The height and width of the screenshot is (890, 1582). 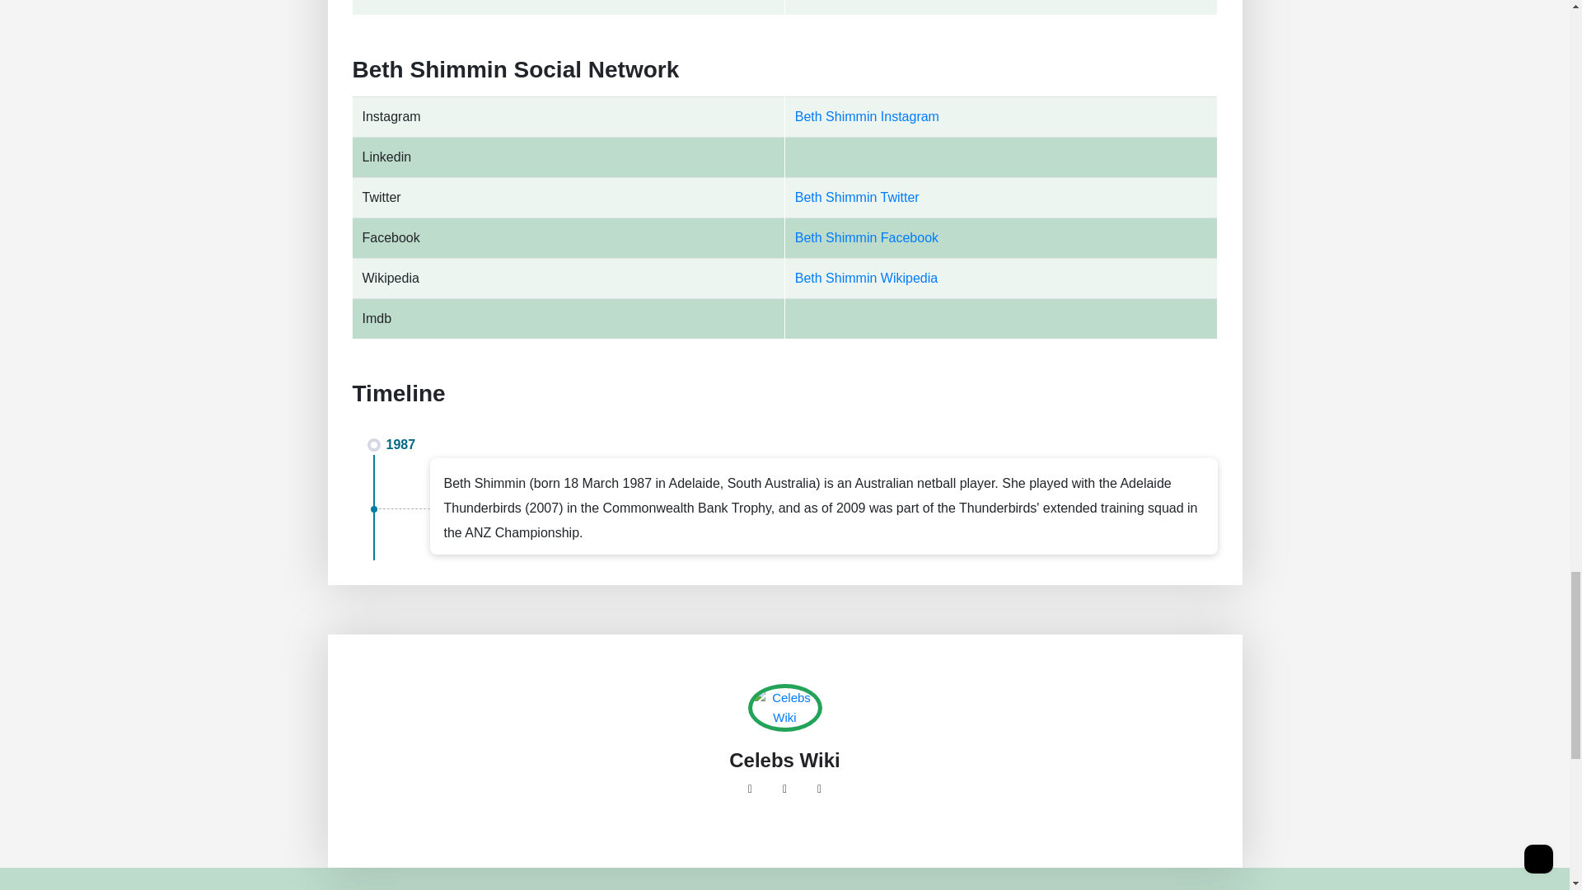 What do you see at coordinates (784, 761) in the screenshot?
I see `Celebs Wiki` at bounding box center [784, 761].